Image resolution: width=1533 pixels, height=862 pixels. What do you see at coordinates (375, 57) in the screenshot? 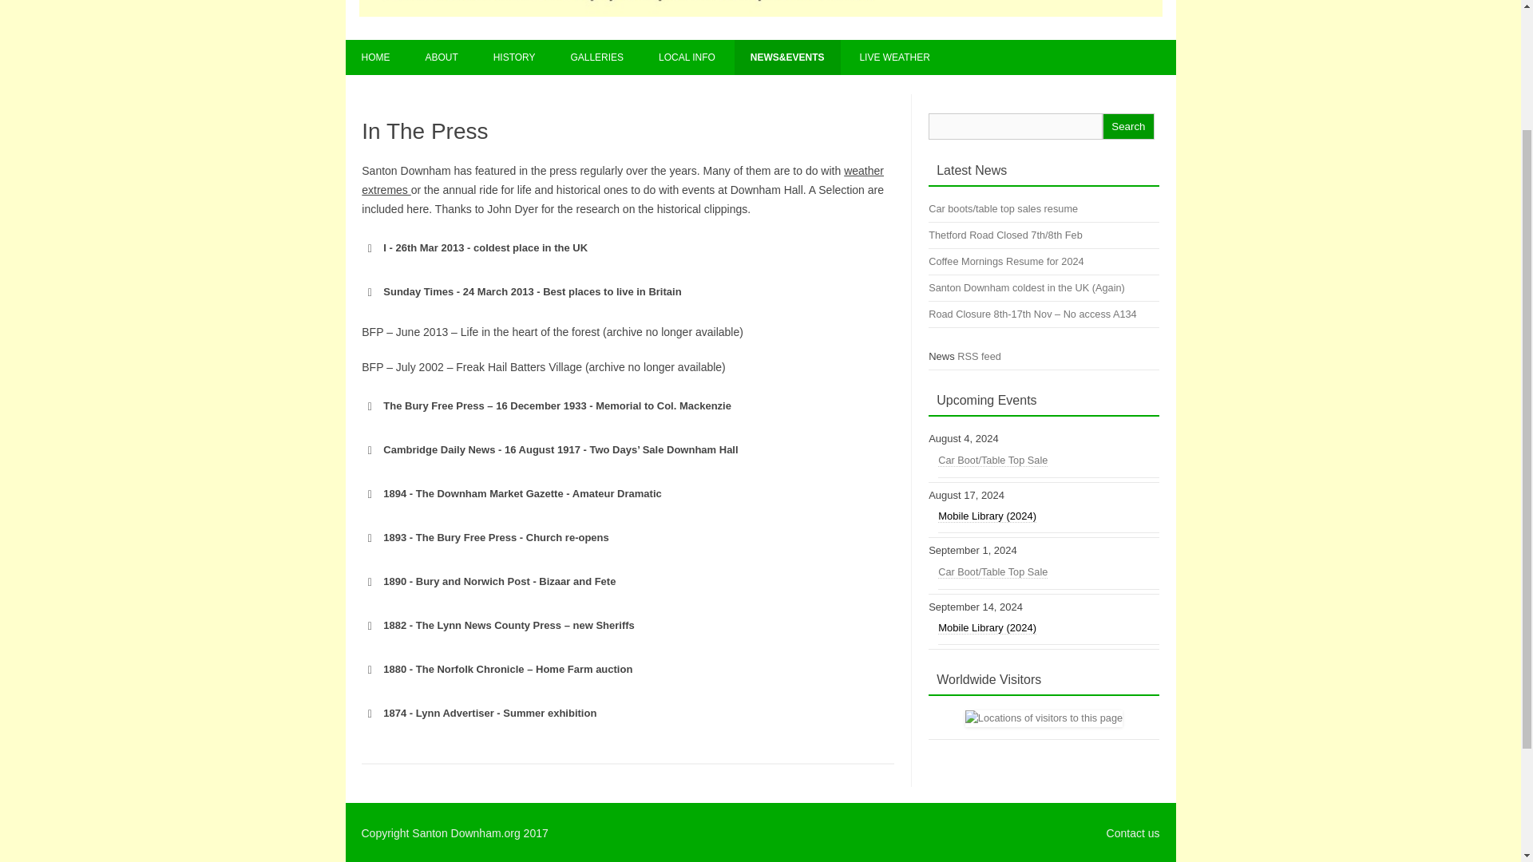
I see `HOME` at bounding box center [375, 57].